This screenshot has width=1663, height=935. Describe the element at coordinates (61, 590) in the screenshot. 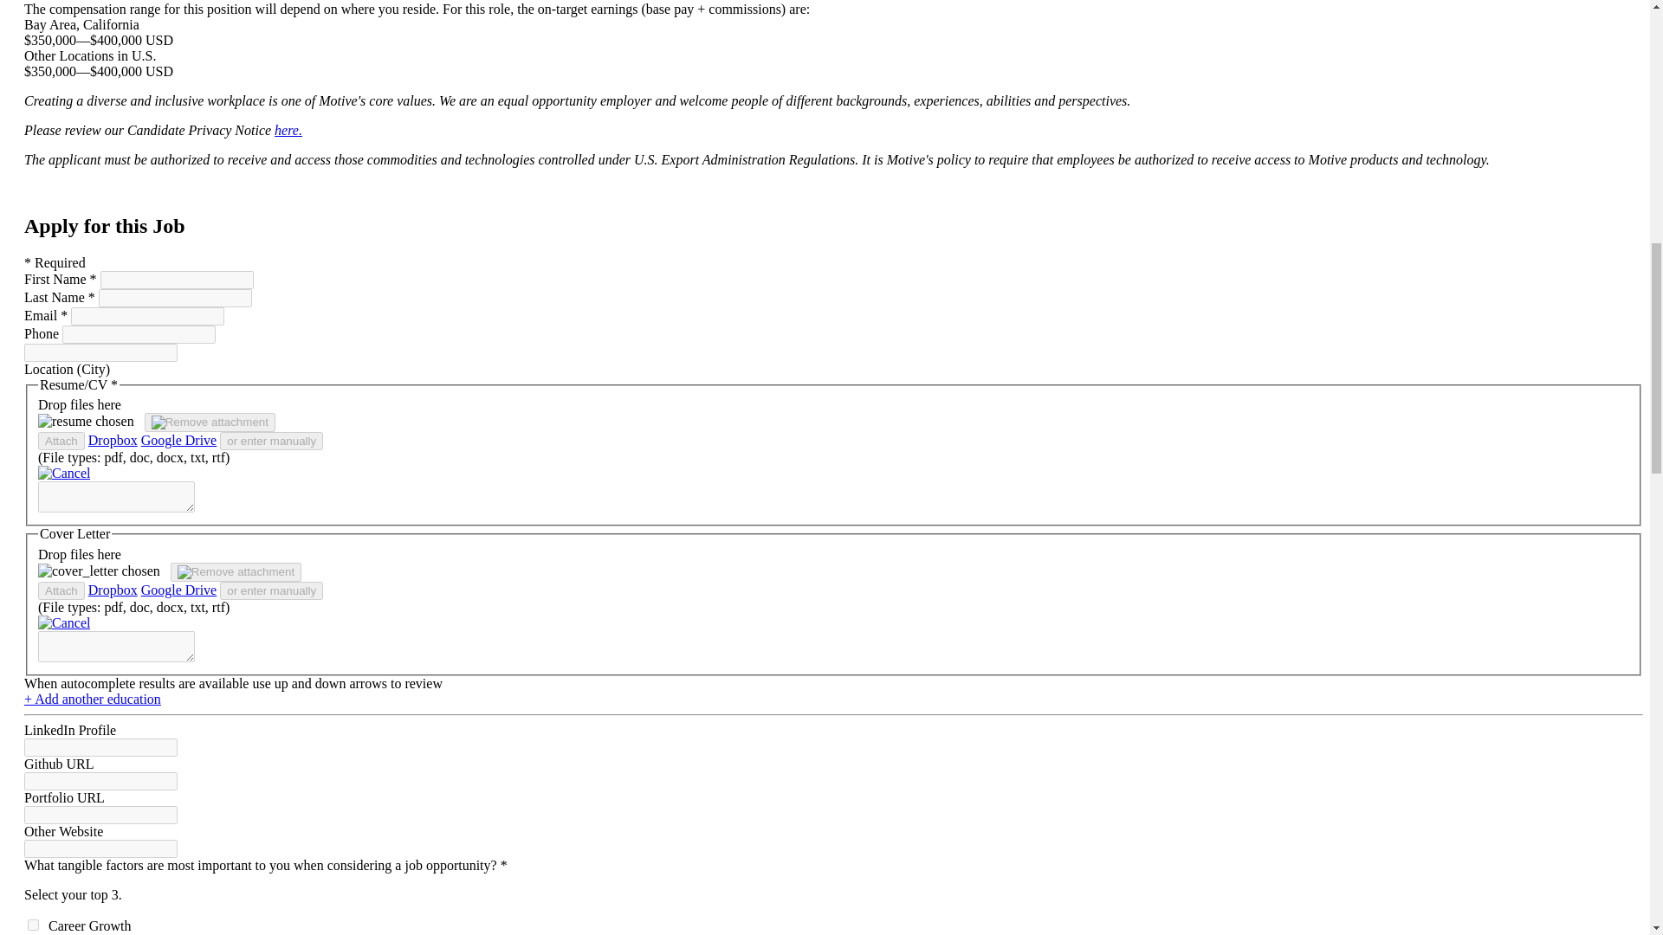

I see `Attach` at that location.